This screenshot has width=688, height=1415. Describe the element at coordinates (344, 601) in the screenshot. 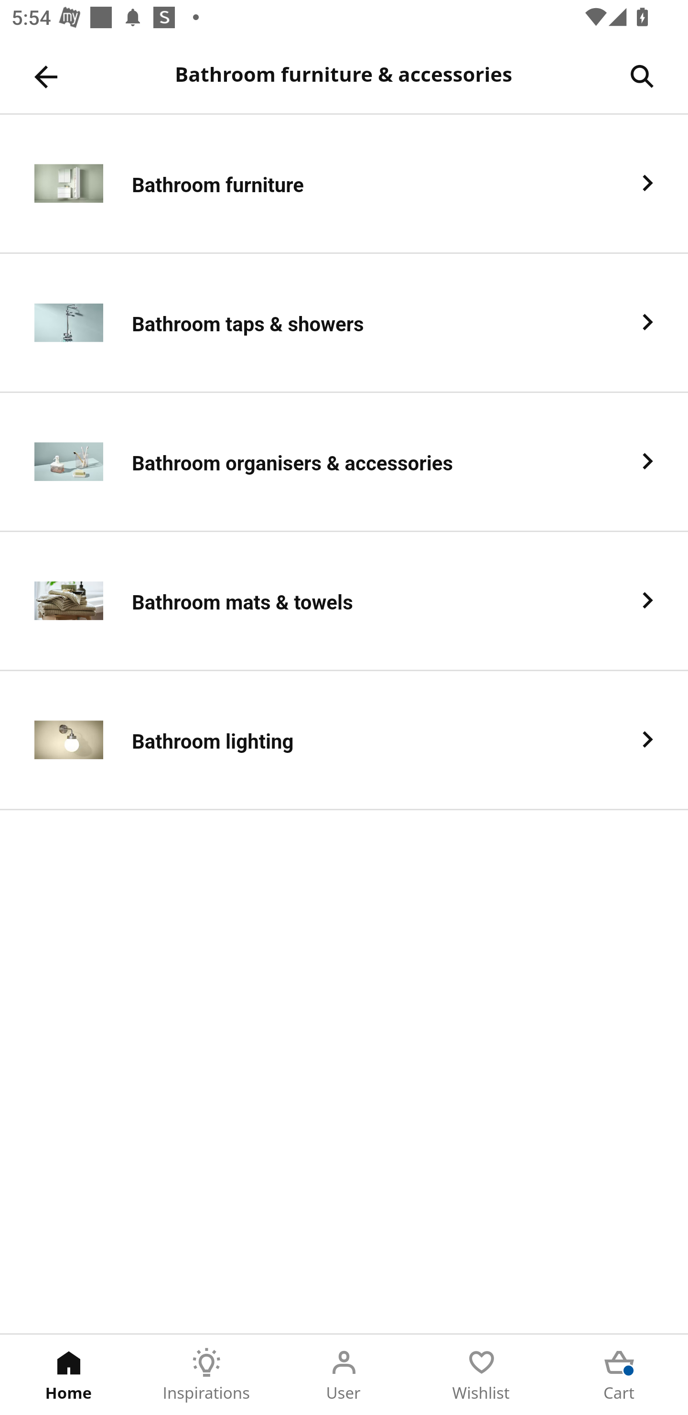

I see `Bathroom mats & towels` at that location.